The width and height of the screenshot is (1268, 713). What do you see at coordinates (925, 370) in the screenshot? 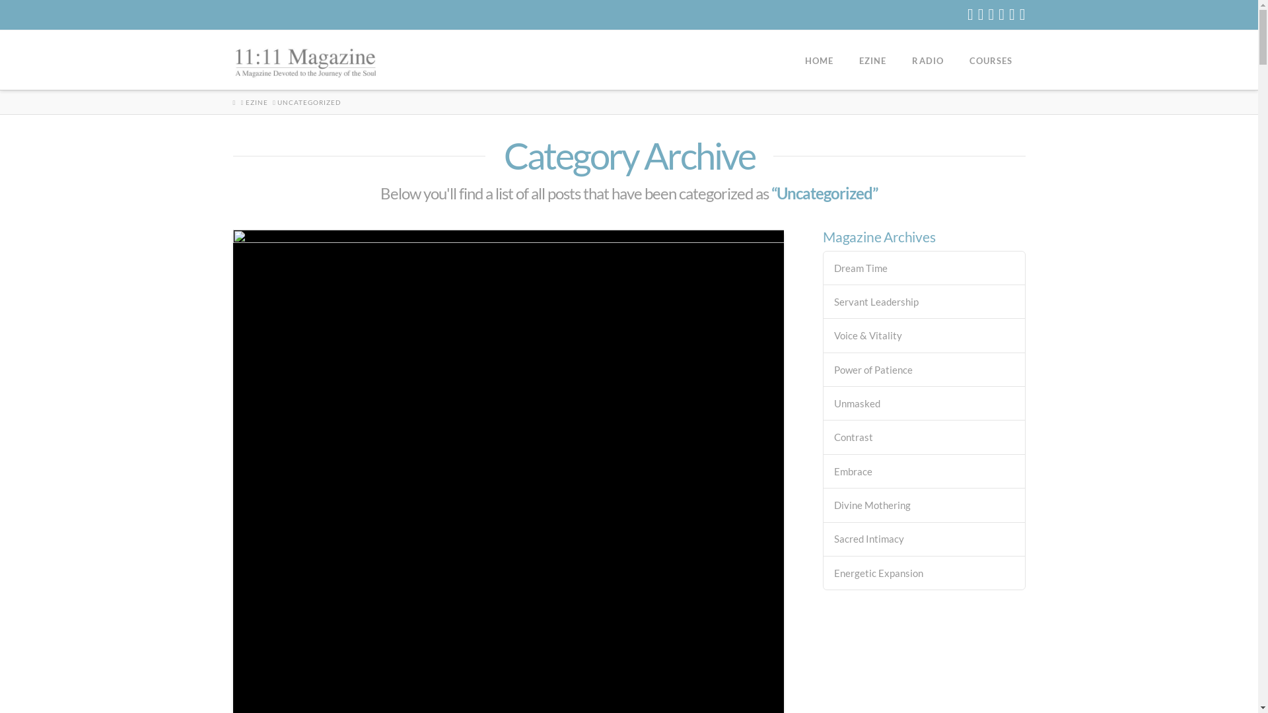
I see `Power of Patience` at bounding box center [925, 370].